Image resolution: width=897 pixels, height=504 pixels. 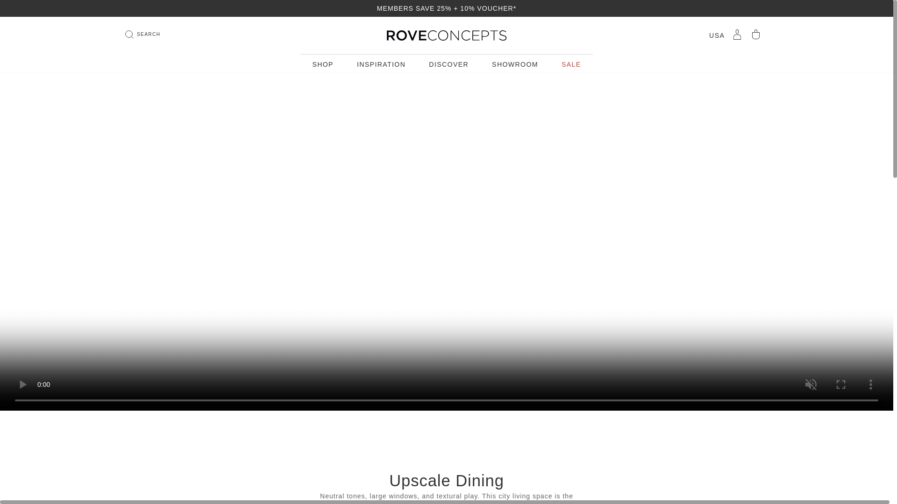 I want to click on Home - Rove Concepts, so click(x=447, y=35).